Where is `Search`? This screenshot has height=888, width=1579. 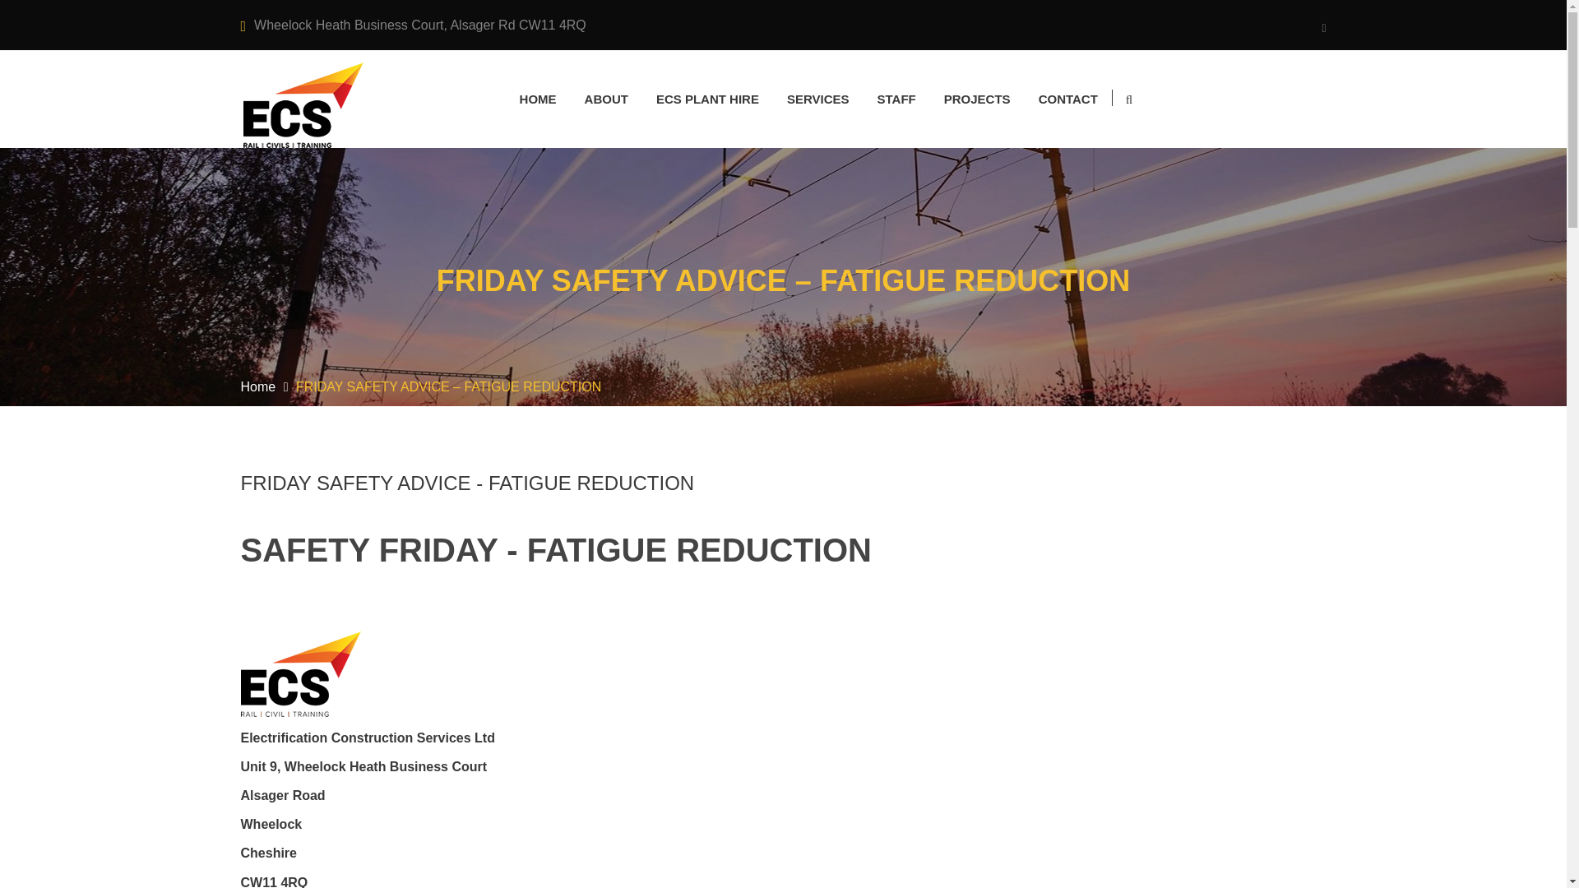
Search is located at coordinates (1125, 168).